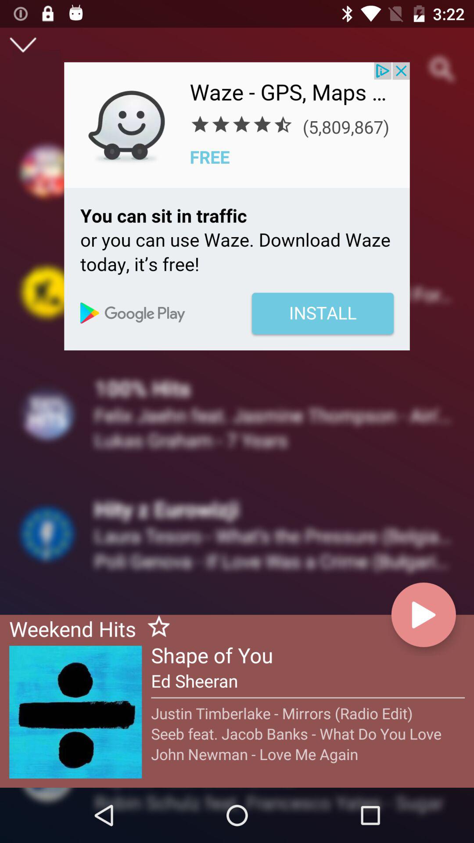 The width and height of the screenshot is (474, 843). What do you see at coordinates (23, 45) in the screenshot?
I see `down arrow` at bounding box center [23, 45].